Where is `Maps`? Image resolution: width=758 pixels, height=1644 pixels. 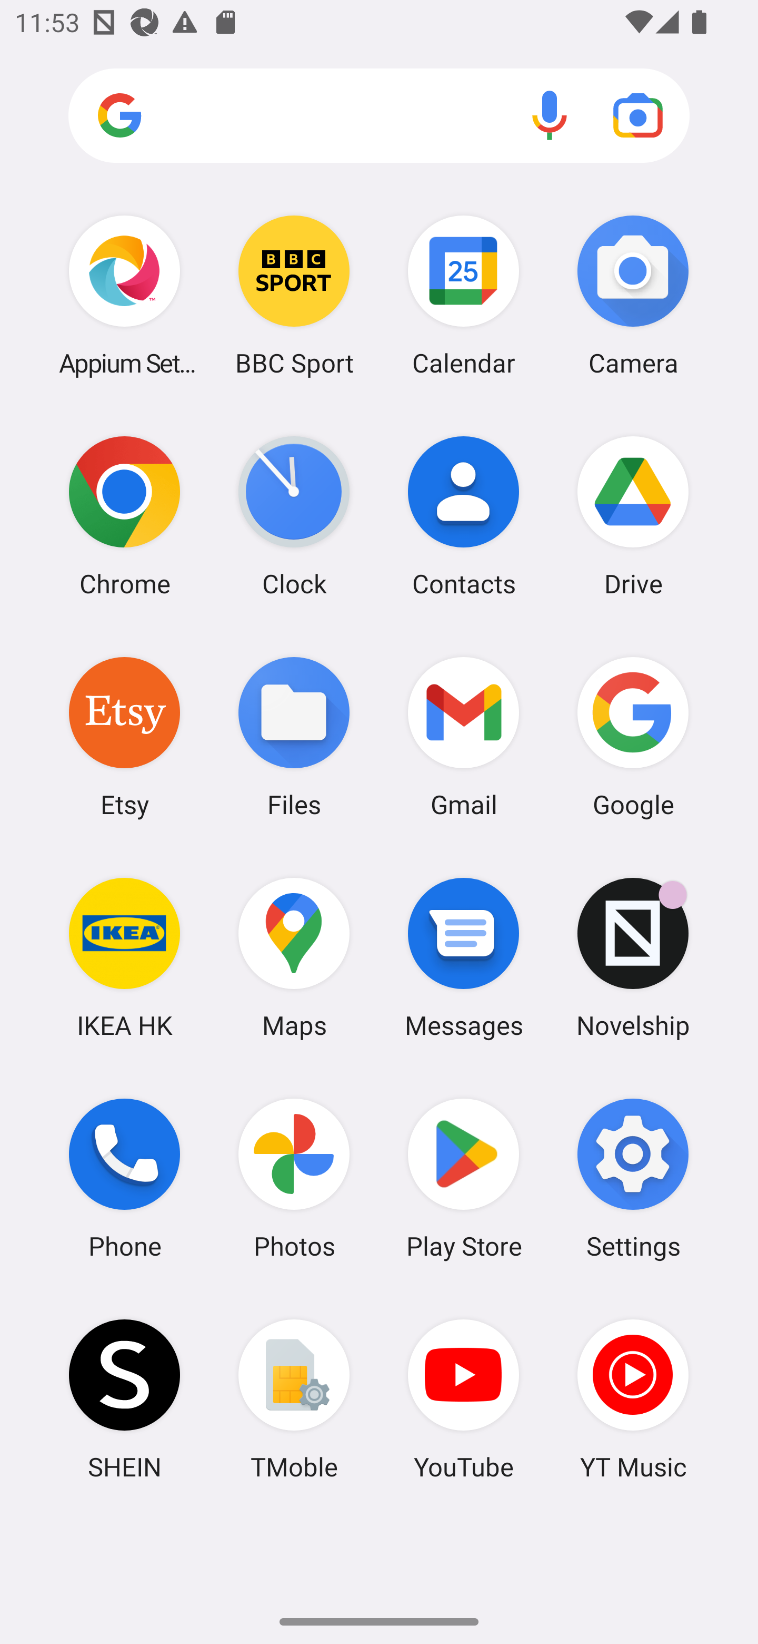 Maps is located at coordinates (294, 957).